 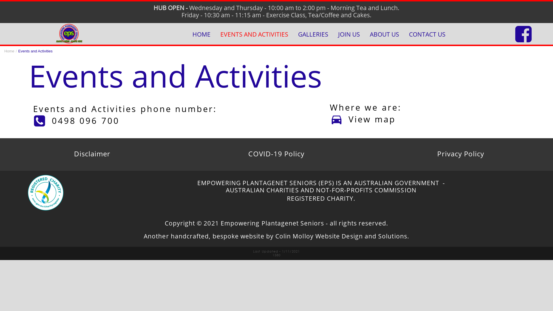 What do you see at coordinates (427, 35) in the screenshot?
I see `CONTACT US` at bounding box center [427, 35].